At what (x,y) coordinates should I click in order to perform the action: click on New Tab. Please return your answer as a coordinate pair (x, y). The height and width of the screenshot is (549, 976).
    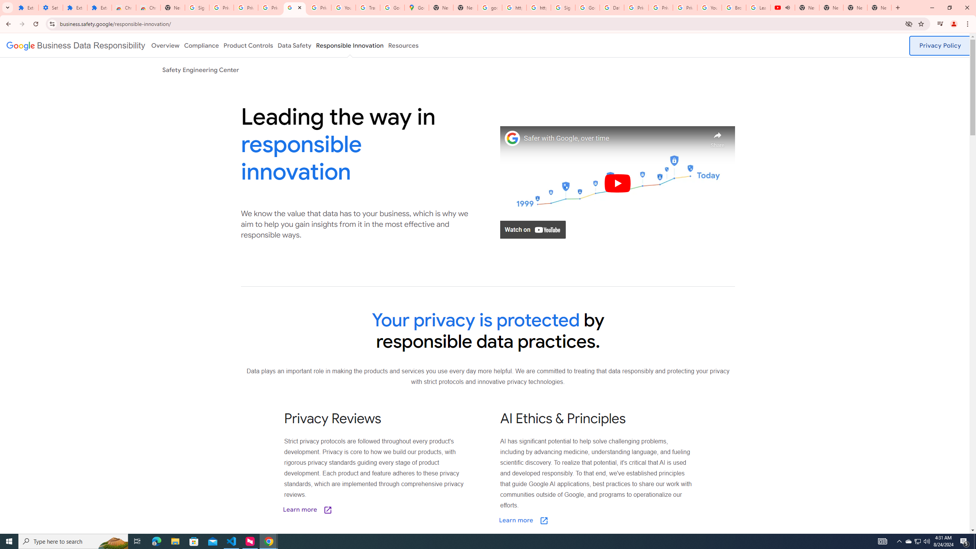
    Looking at the image, I should click on (173, 8).